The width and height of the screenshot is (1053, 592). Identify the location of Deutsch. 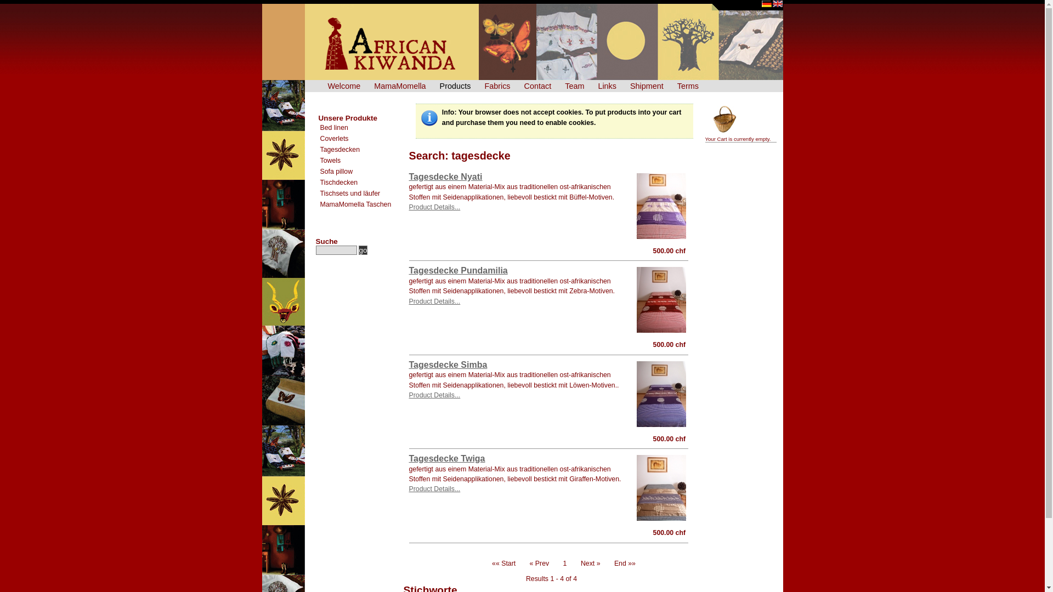
(767, 4).